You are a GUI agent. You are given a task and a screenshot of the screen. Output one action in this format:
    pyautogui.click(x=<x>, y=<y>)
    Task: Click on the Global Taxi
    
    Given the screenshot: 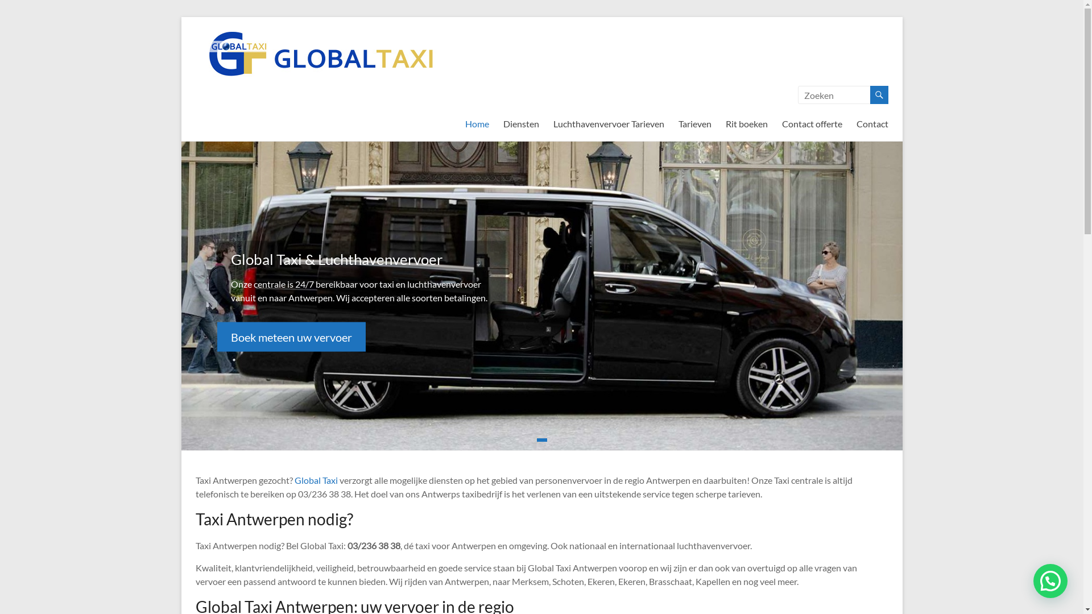 What is the action you would take?
    pyautogui.click(x=316, y=480)
    